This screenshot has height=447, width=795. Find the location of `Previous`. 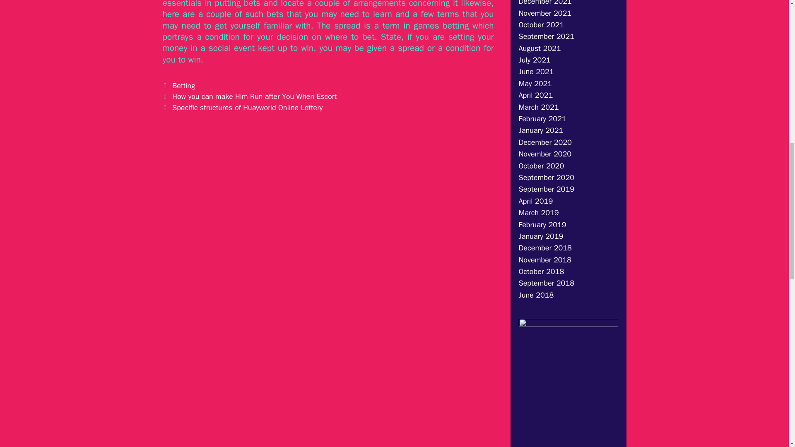

Previous is located at coordinates (249, 96).